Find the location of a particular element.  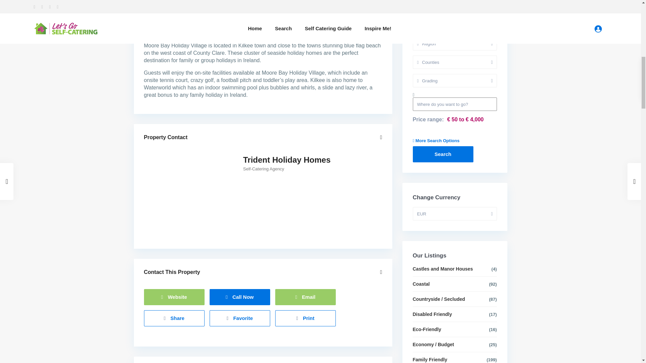

Property Description is located at coordinates (263, 30).